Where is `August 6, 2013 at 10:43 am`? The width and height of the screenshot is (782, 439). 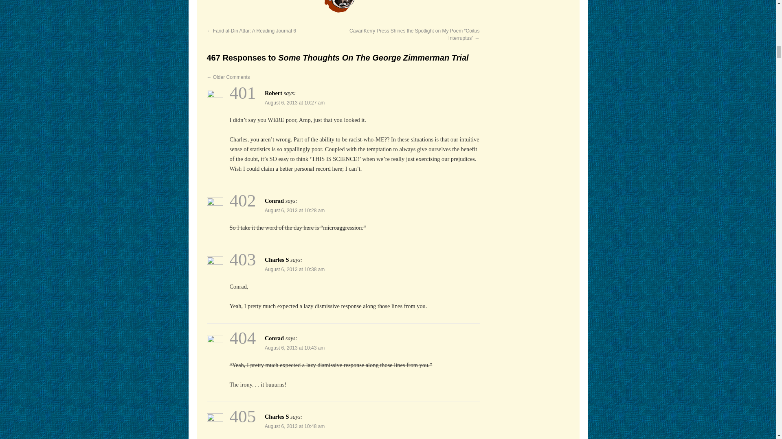 August 6, 2013 at 10:43 am is located at coordinates (294, 348).